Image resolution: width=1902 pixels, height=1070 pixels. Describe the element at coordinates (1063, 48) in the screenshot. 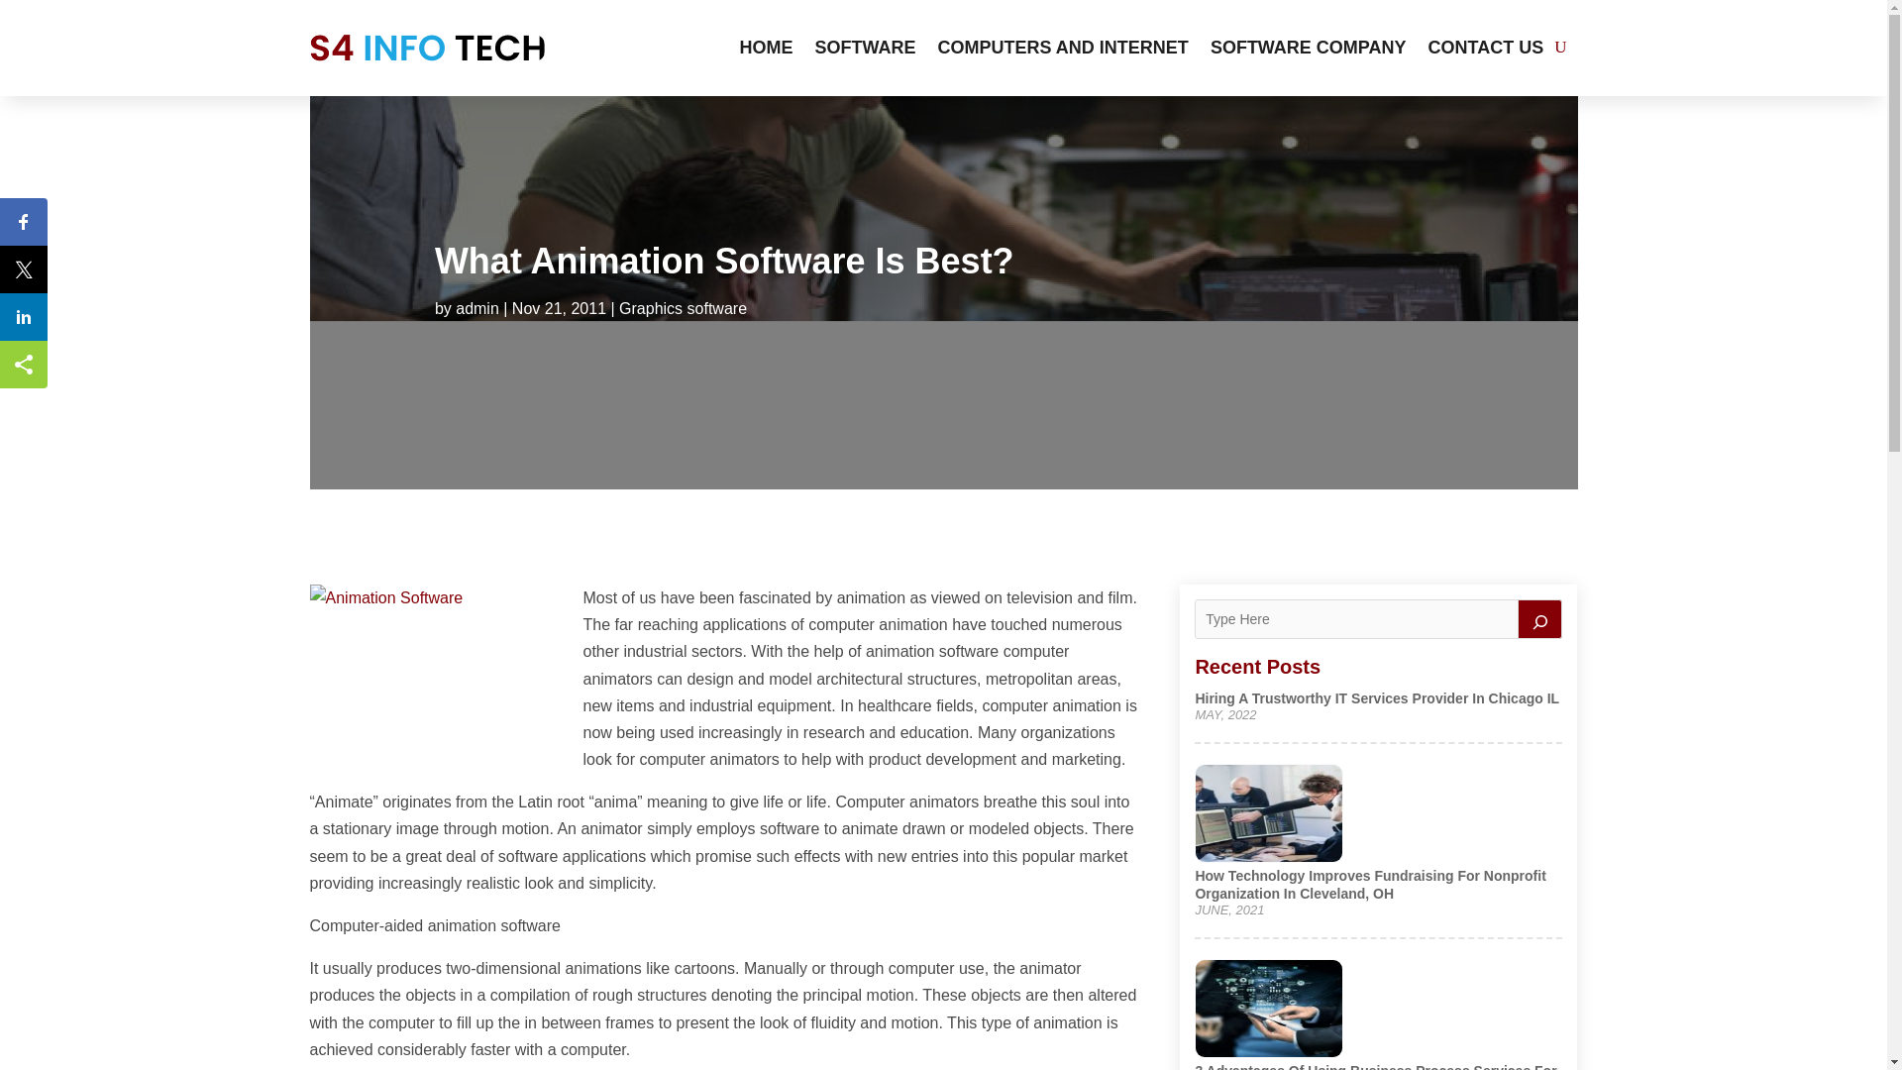

I see `COMPUTERS AND INTERNET` at that location.